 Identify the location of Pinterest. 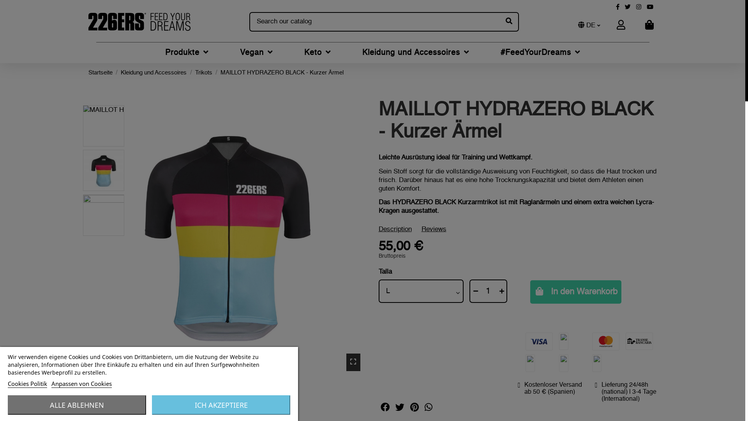
(429, 409).